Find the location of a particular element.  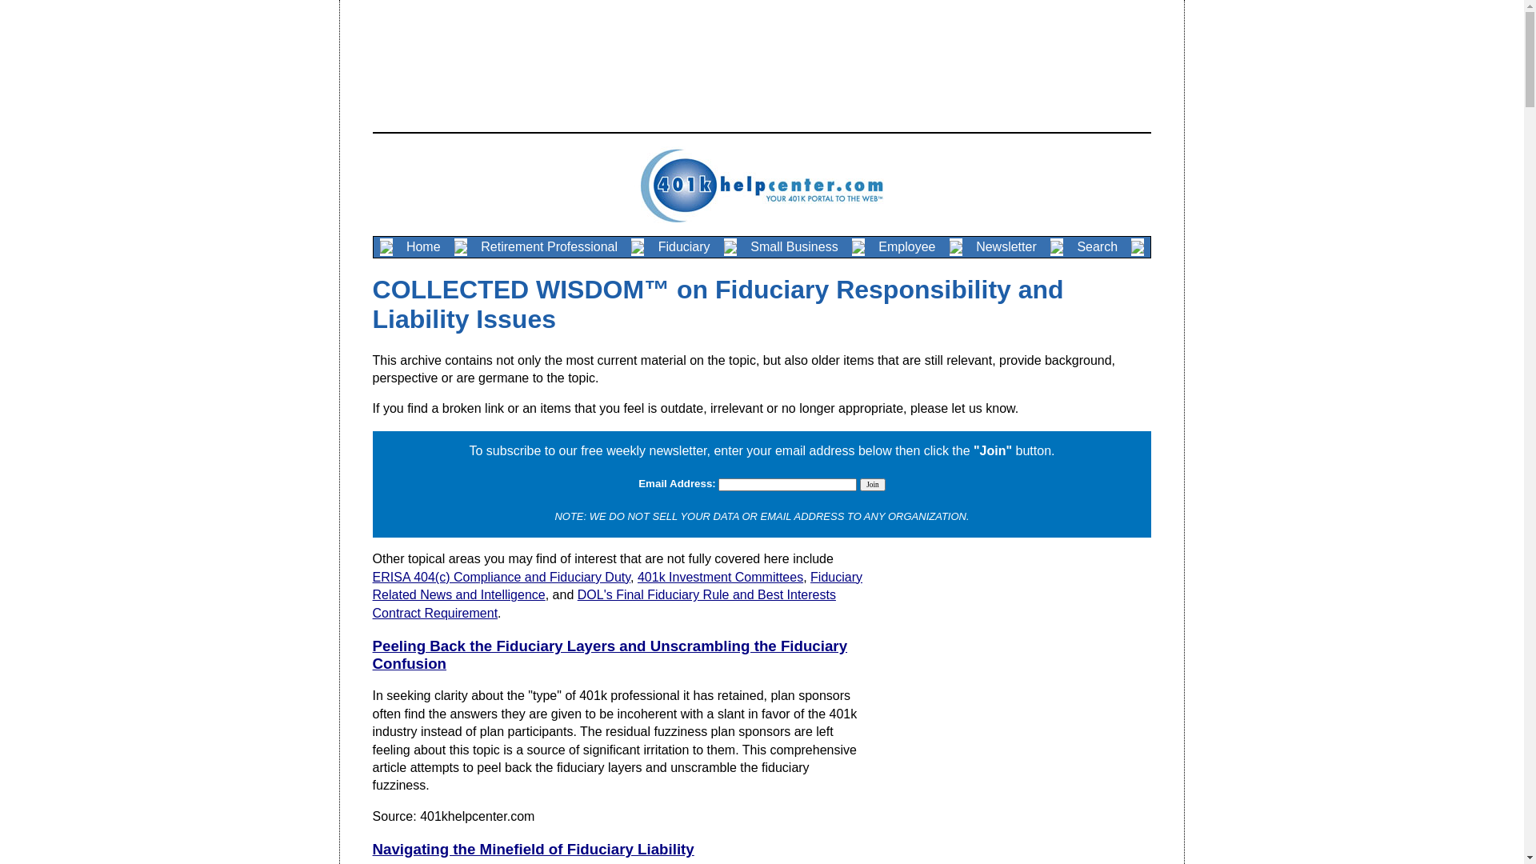

   Home    is located at coordinates (424, 247).